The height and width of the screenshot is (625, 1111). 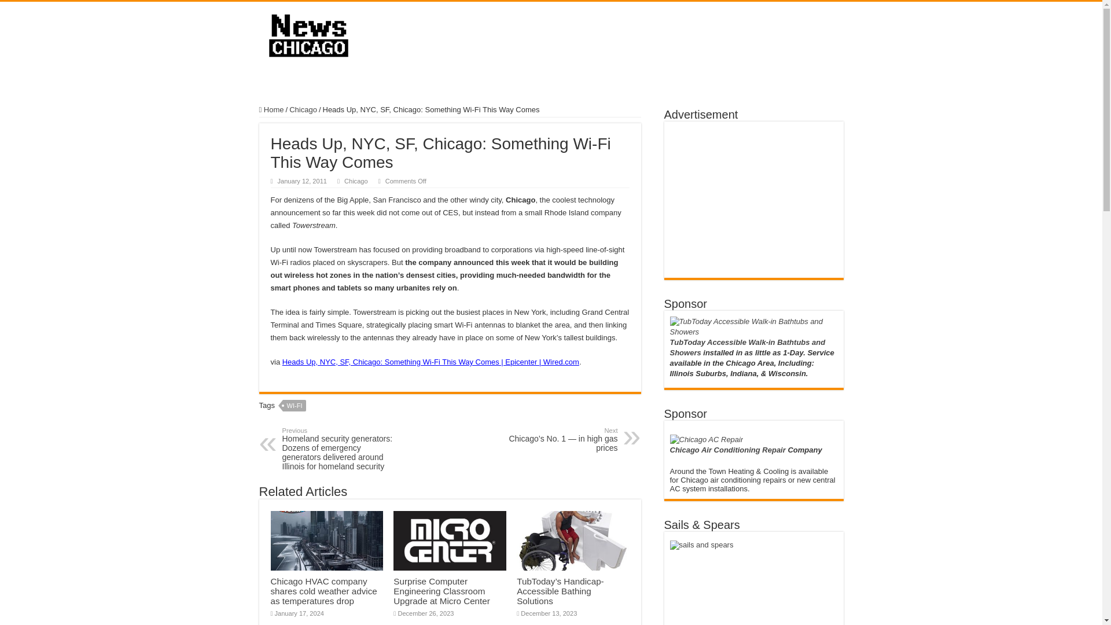 I want to click on Chicago Air Conditioning Repair, so click(x=727, y=450).